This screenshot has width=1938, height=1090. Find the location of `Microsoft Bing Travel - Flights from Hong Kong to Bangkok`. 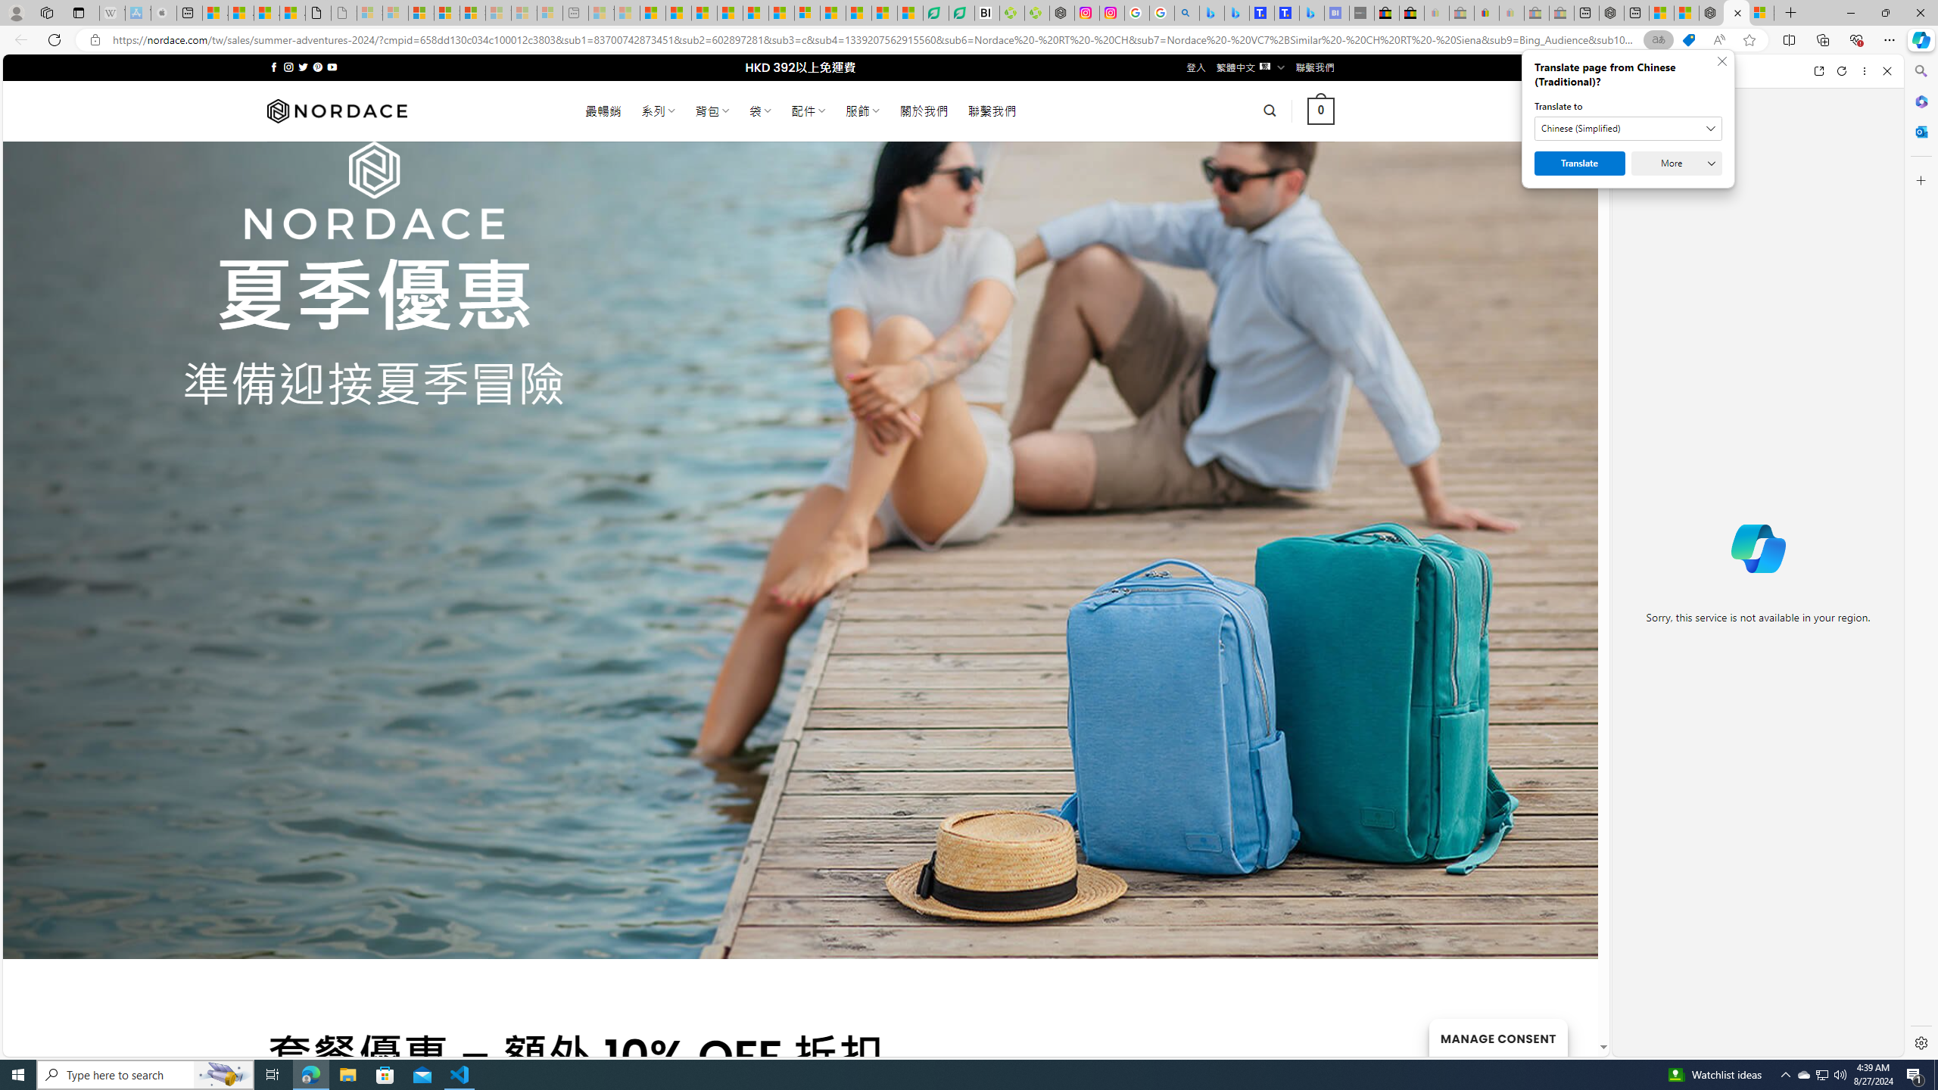

Microsoft Bing Travel - Flights from Hong Kong to Bangkok is located at coordinates (1211, 13).